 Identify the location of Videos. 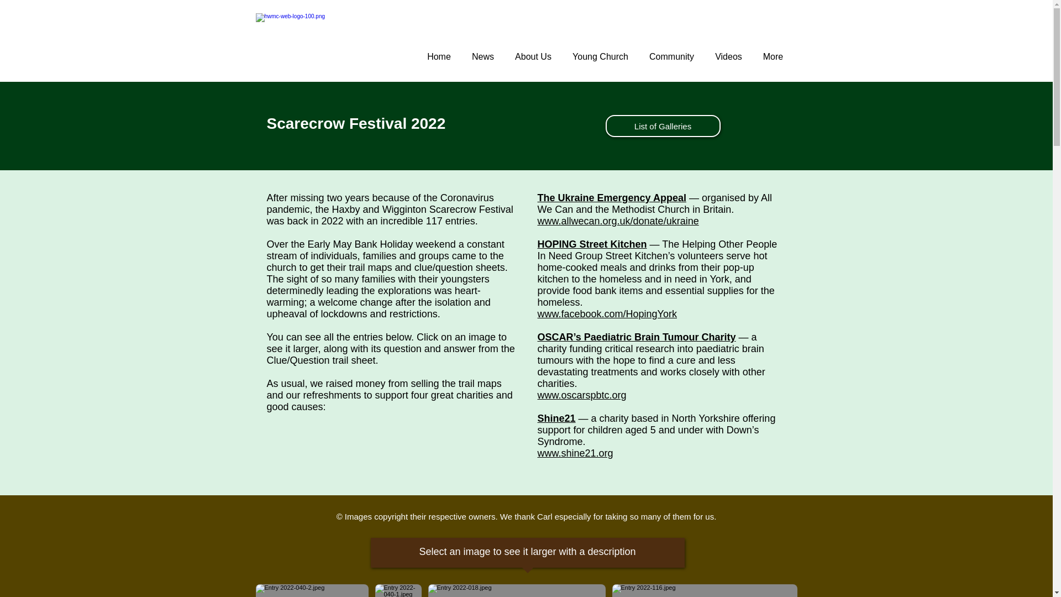
(728, 56).